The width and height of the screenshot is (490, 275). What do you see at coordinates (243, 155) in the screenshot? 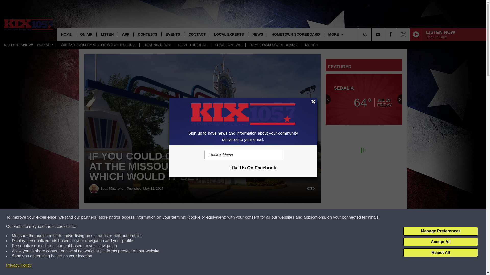
I see `Email Address` at bounding box center [243, 155].